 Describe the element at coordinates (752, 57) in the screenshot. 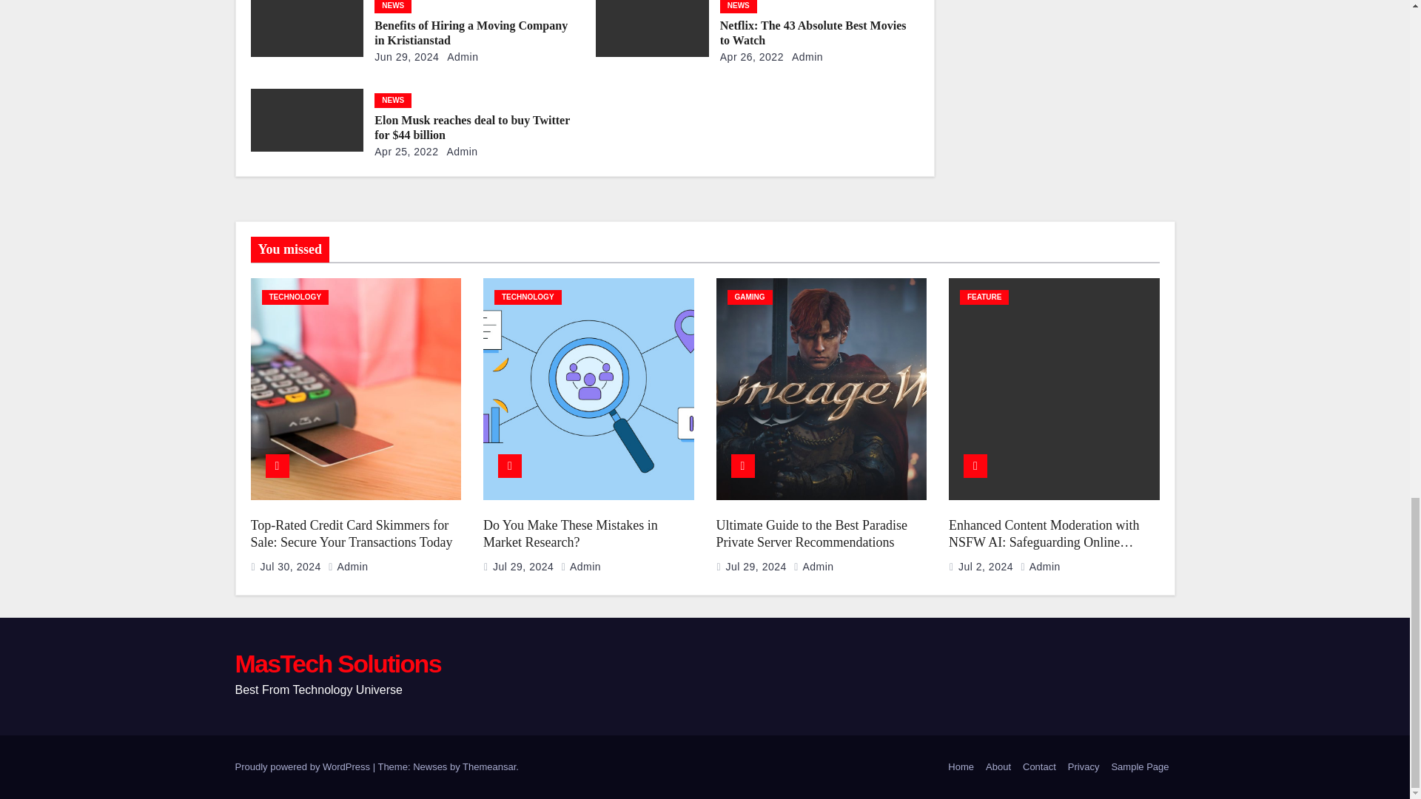

I see `Apr 26, 2022` at that location.